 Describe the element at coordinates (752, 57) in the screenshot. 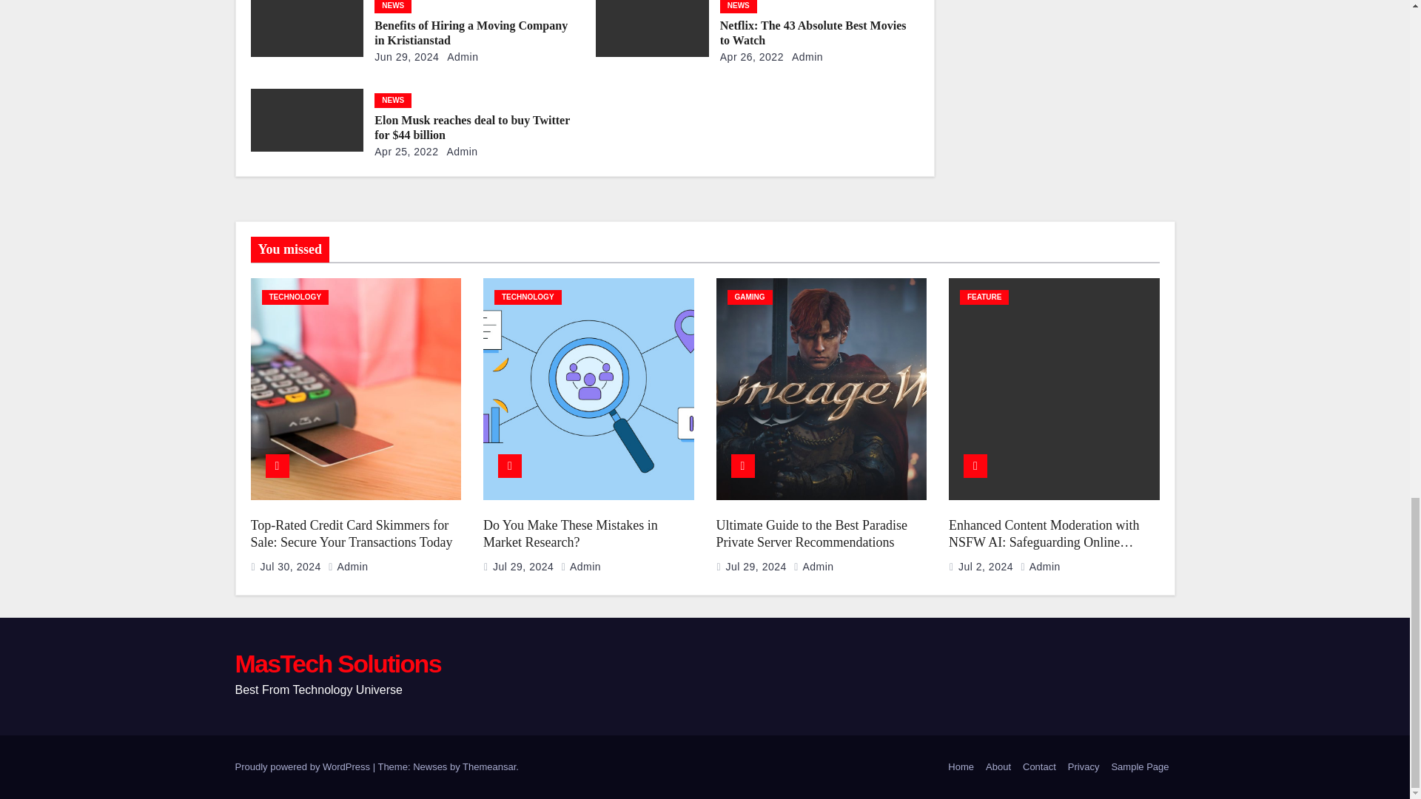

I see `Apr 26, 2022` at that location.